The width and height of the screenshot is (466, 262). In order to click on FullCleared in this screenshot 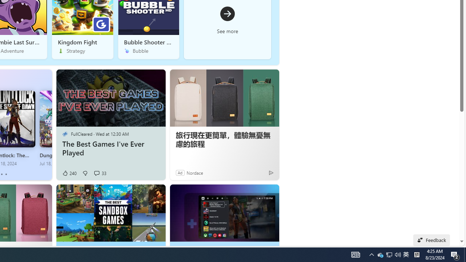, I will do `click(65, 134)`.